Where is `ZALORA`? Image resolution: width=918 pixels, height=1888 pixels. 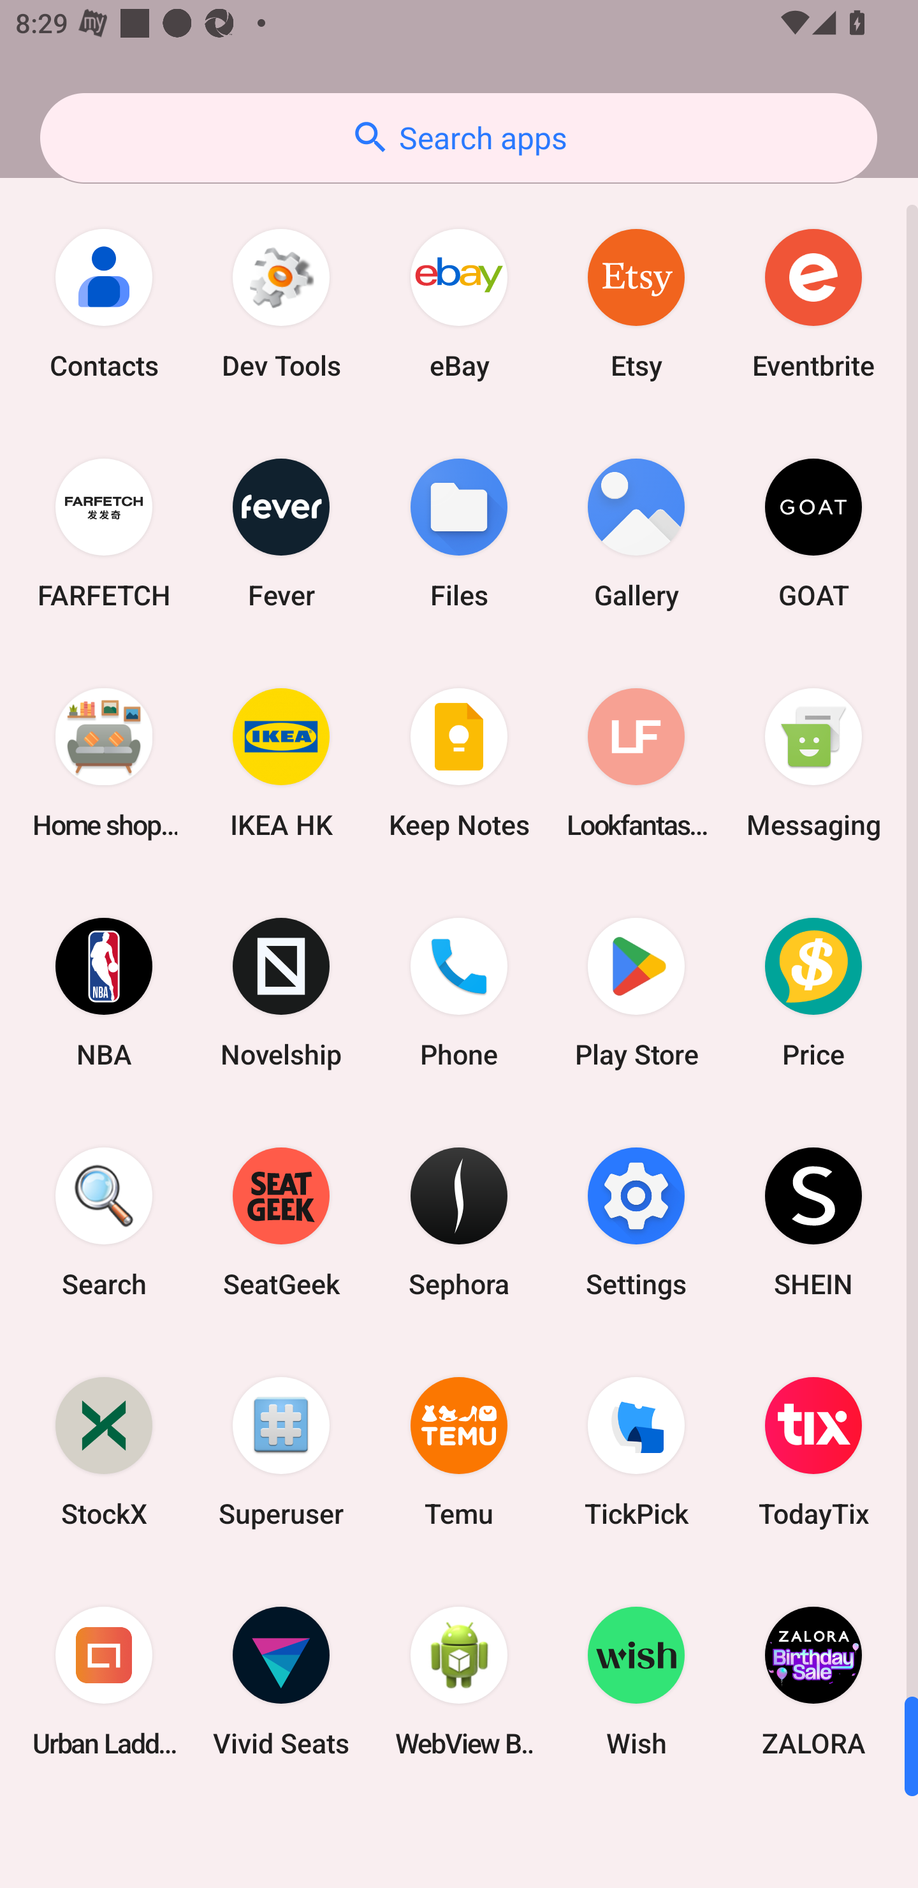
ZALORA is located at coordinates (813, 1681).